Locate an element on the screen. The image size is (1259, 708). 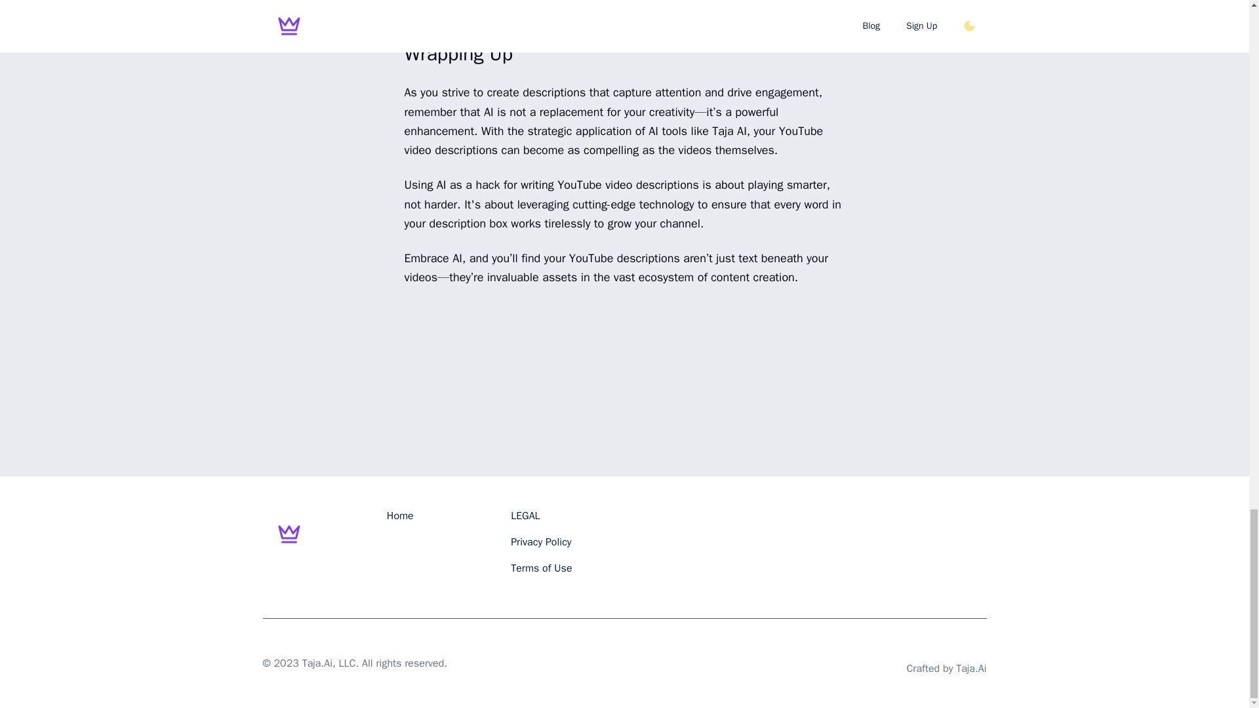
Terms of Use is located at coordinates (541, 568).